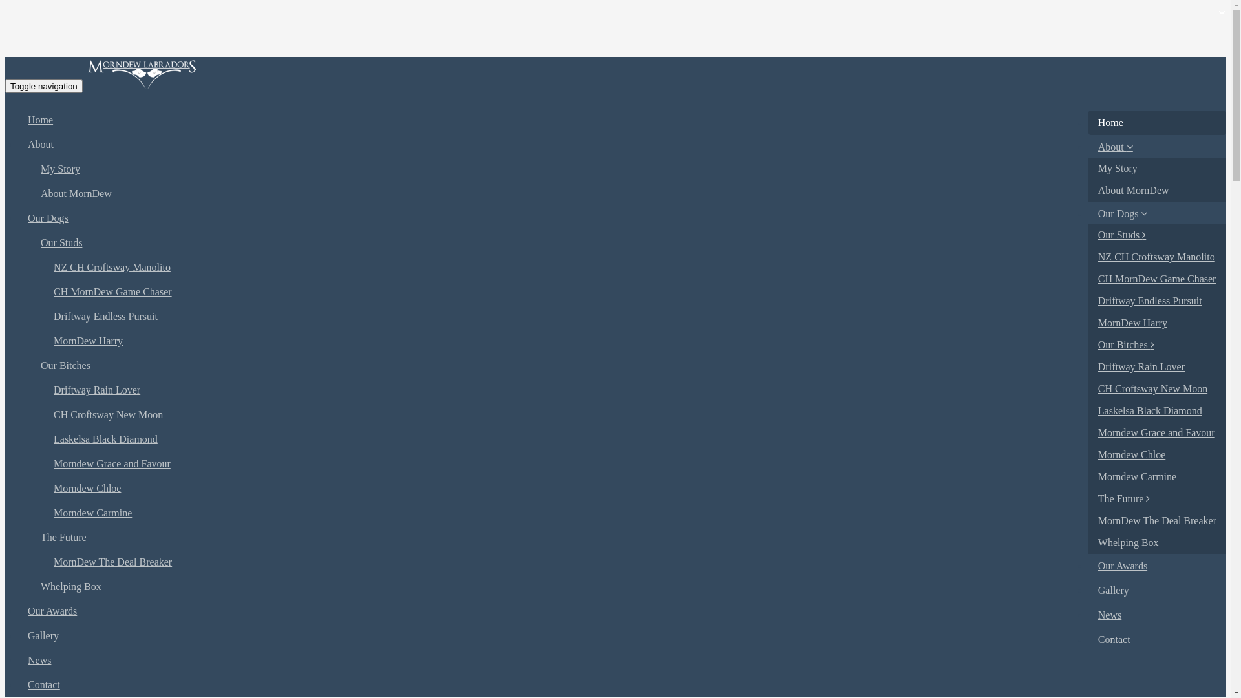  I want to click on Our Bitches, so click(628, 366).